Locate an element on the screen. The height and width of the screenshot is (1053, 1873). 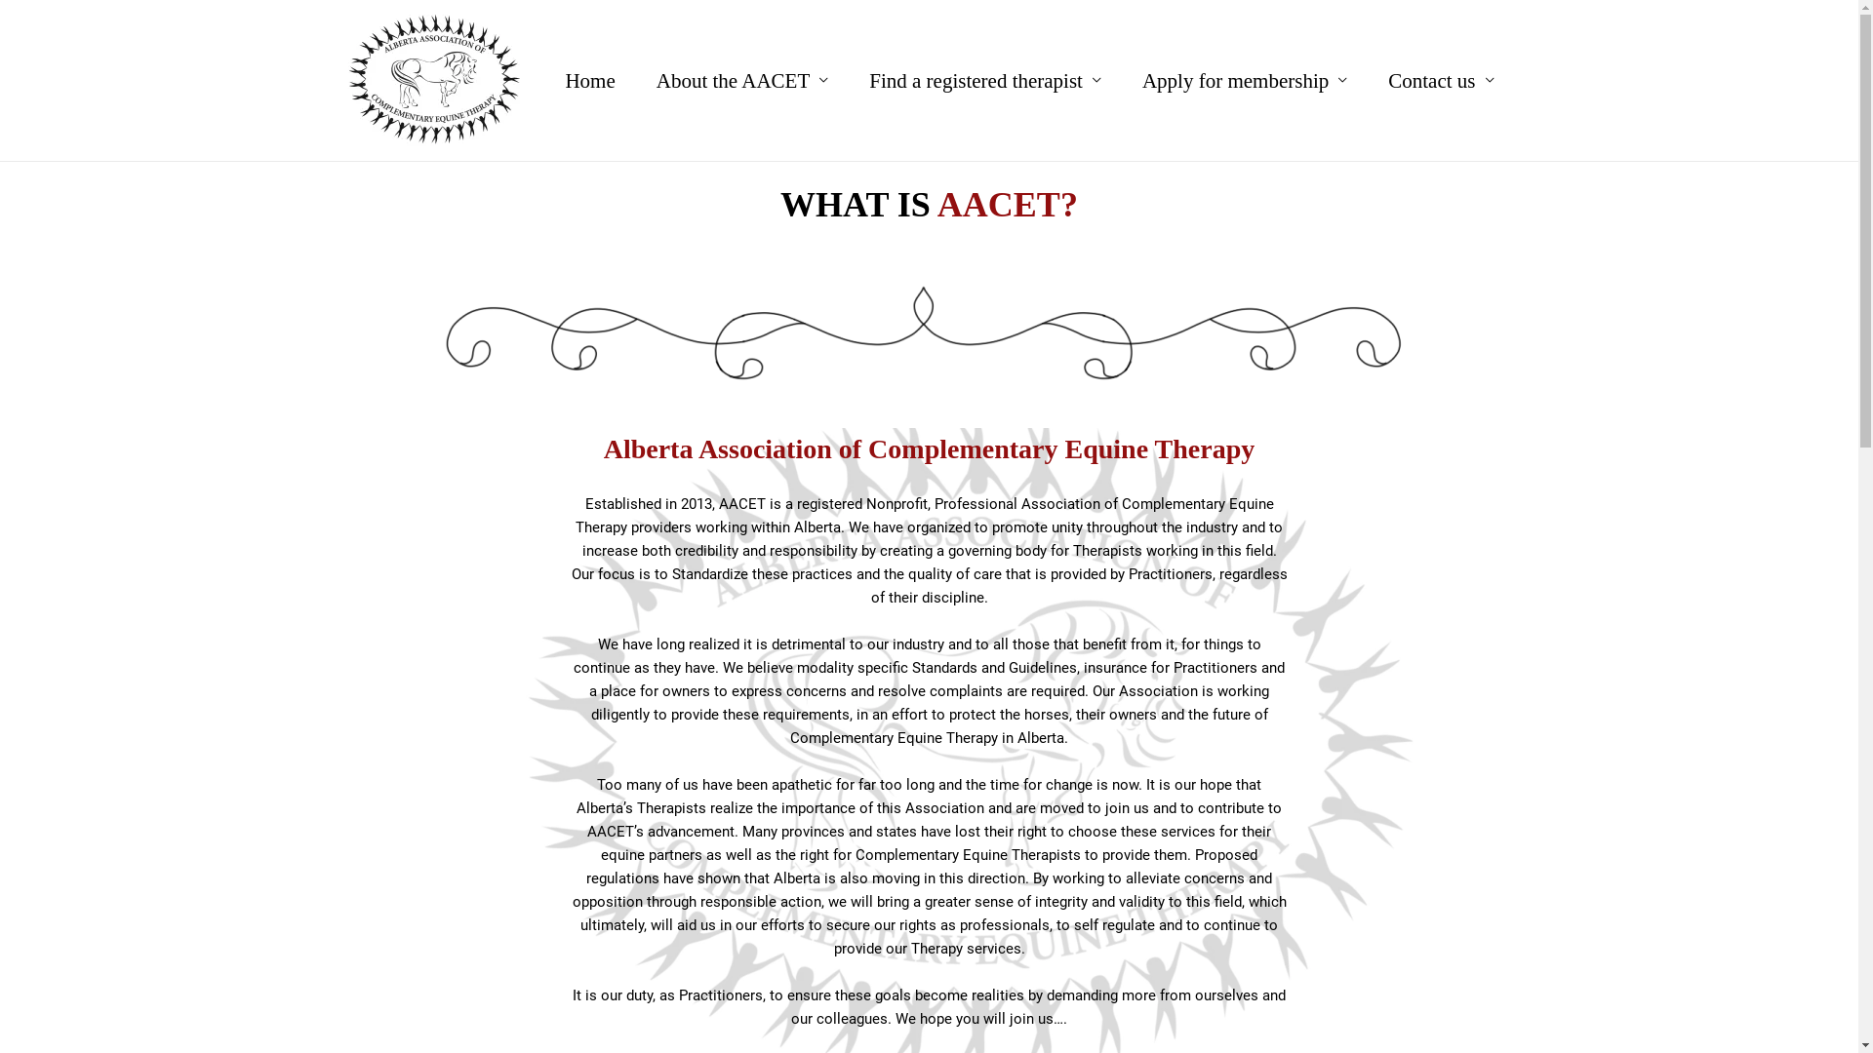
Contact us is located at coordinates (1441, 81).